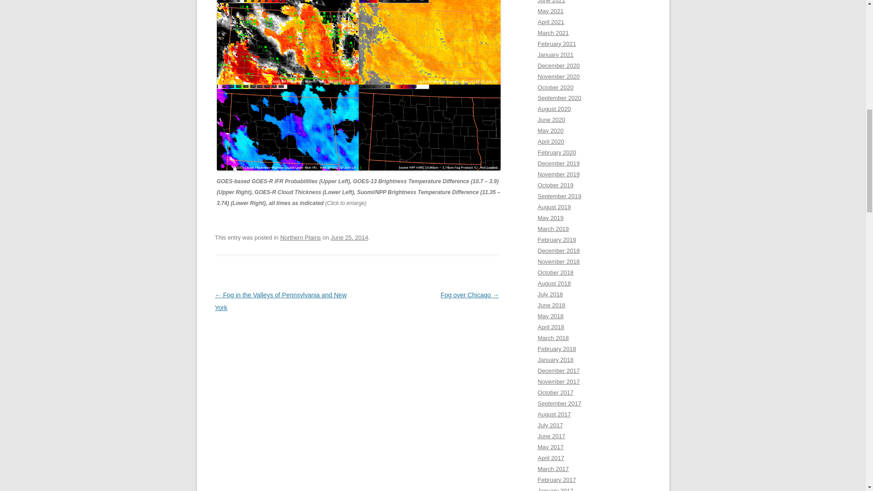 Image resolution: width=873 pixels, height=491 pixels. Describe the element at coordinates (559, 98) in the screenshot. I see `September 2020` at that location.